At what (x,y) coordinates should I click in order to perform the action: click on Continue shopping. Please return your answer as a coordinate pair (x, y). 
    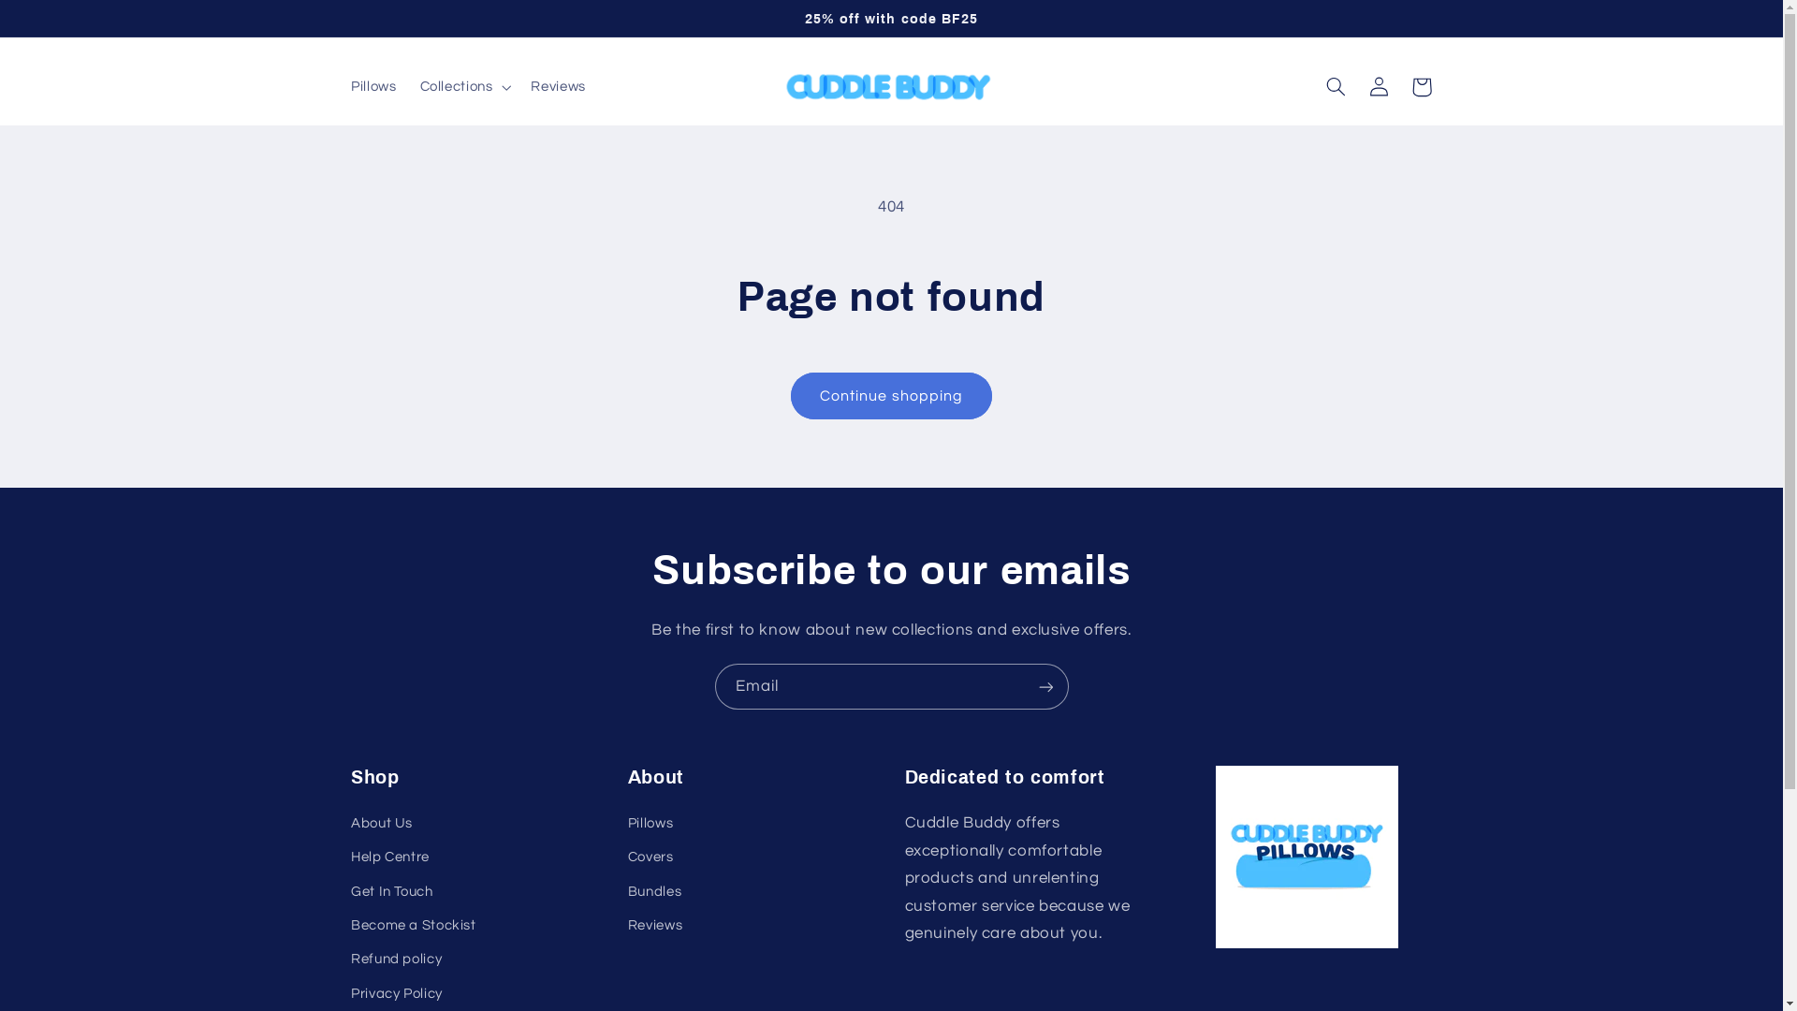
    Looking at the image, I should click on (892, 395).